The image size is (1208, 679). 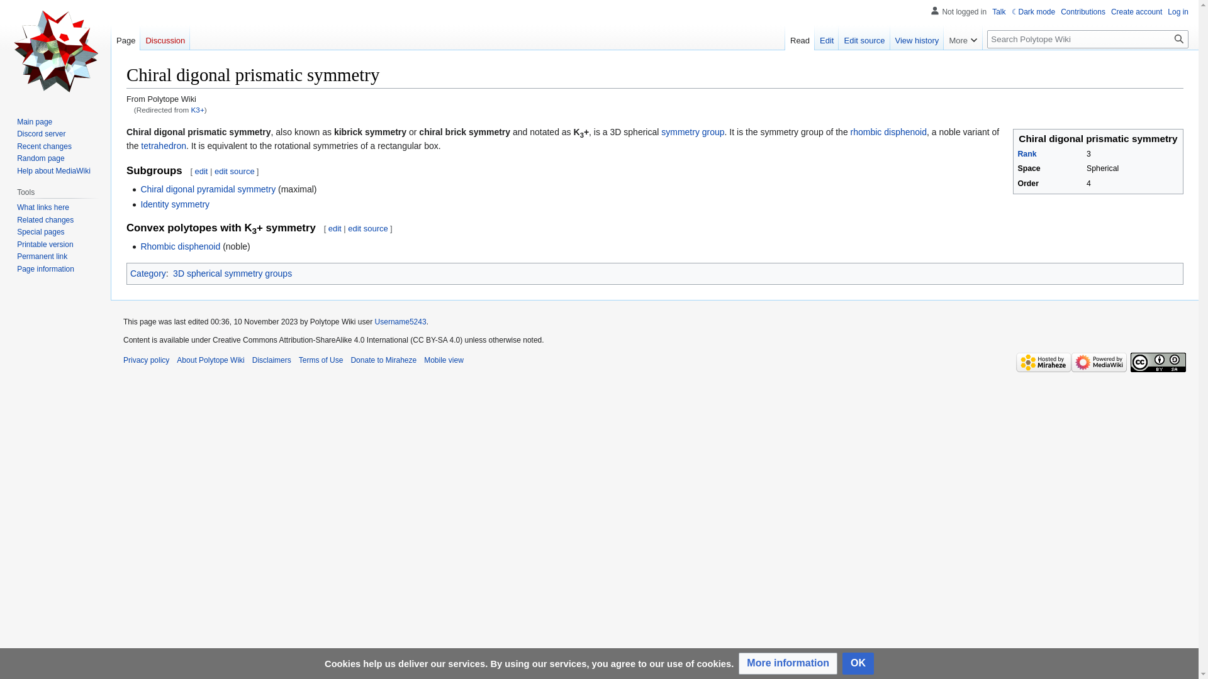 I want to click on Create account, so click(x=1136, y=11).